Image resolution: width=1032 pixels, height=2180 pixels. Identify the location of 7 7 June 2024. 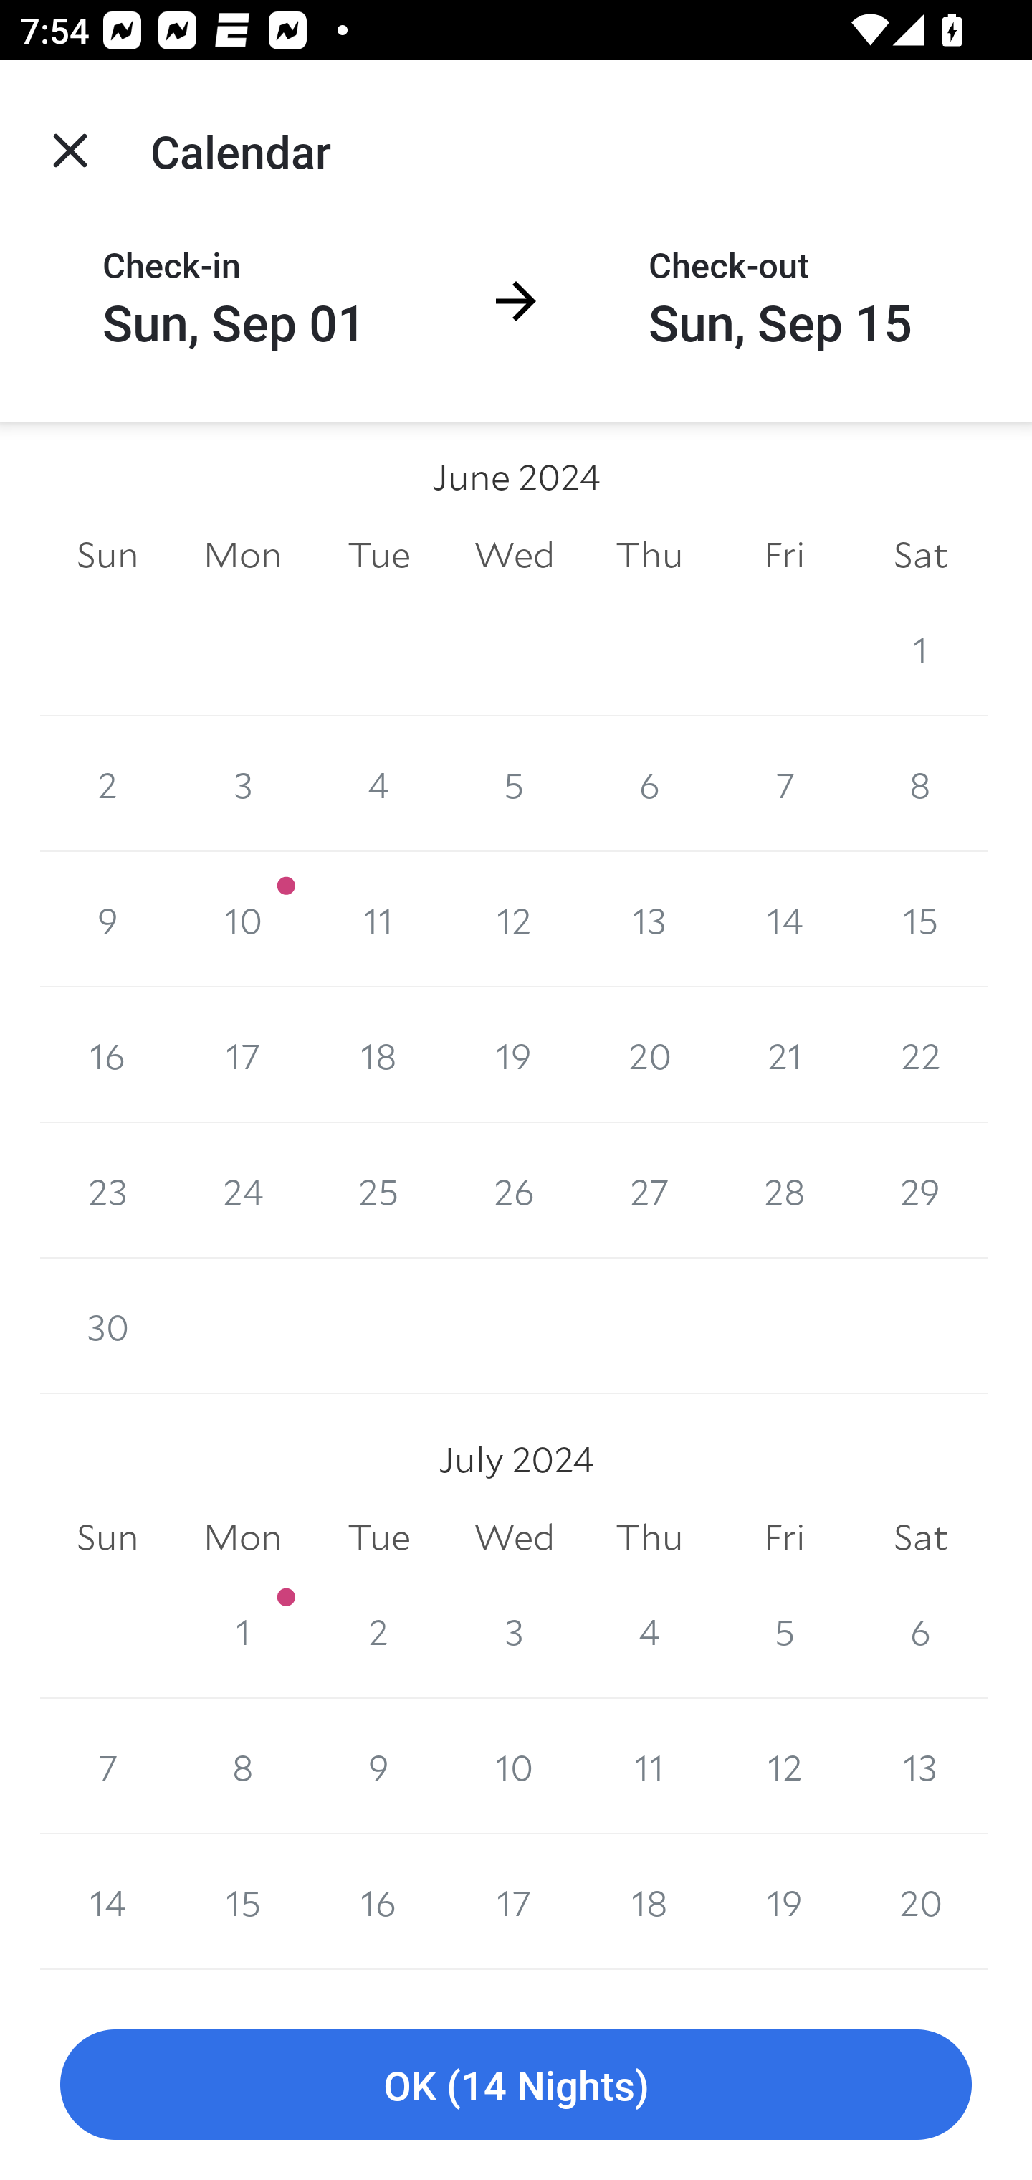
(784, 785).